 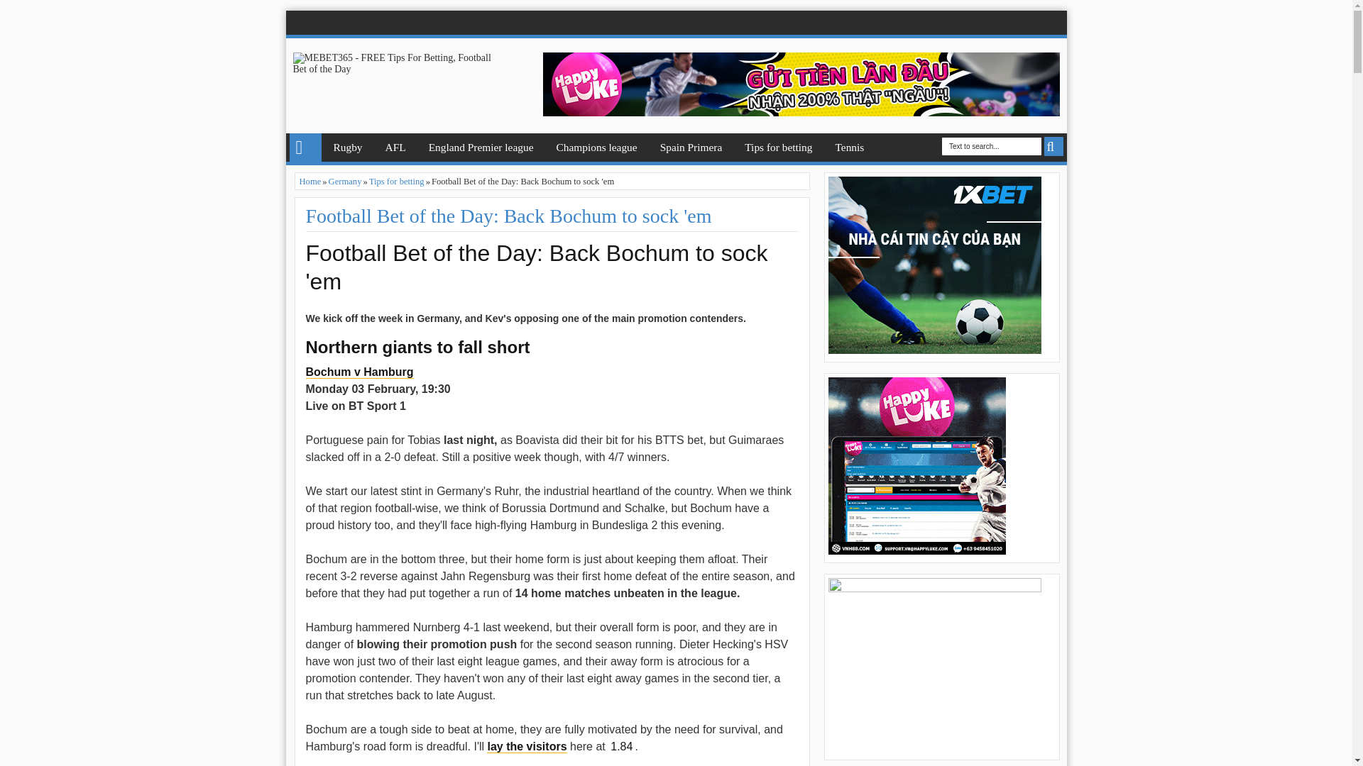 I want to click on Football Bet of the Day: Back Bochum to sock 'em, so click(x=508, y=216).